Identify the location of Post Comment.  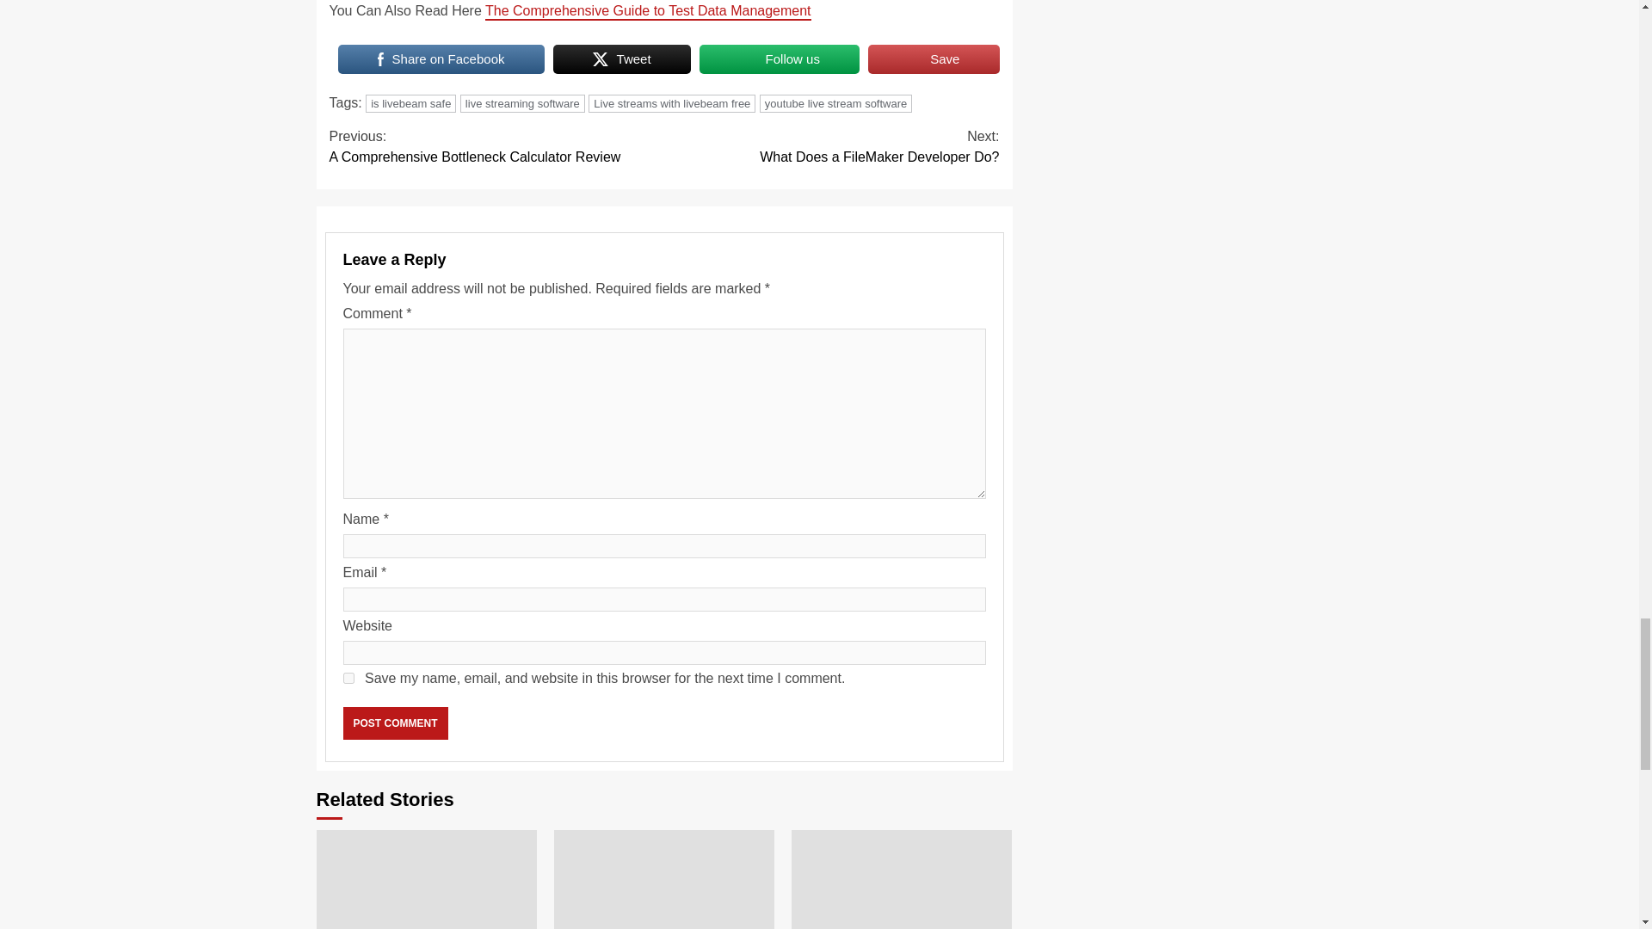
(410, 103).